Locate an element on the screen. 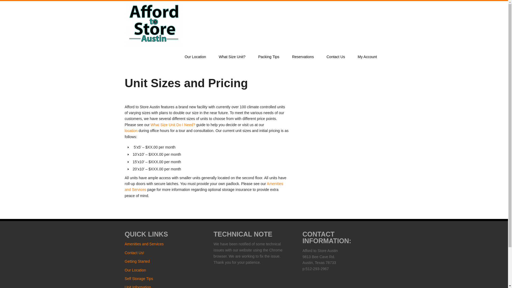  Reservations is located at coordinates (303, 57).